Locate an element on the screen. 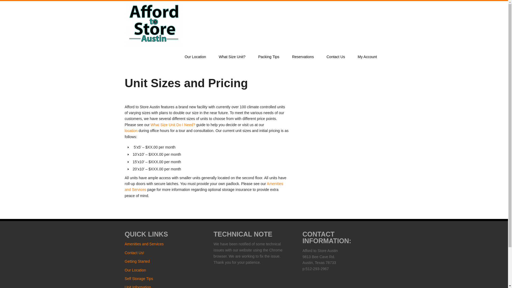  Reservations is located at coordinates (303, 57).